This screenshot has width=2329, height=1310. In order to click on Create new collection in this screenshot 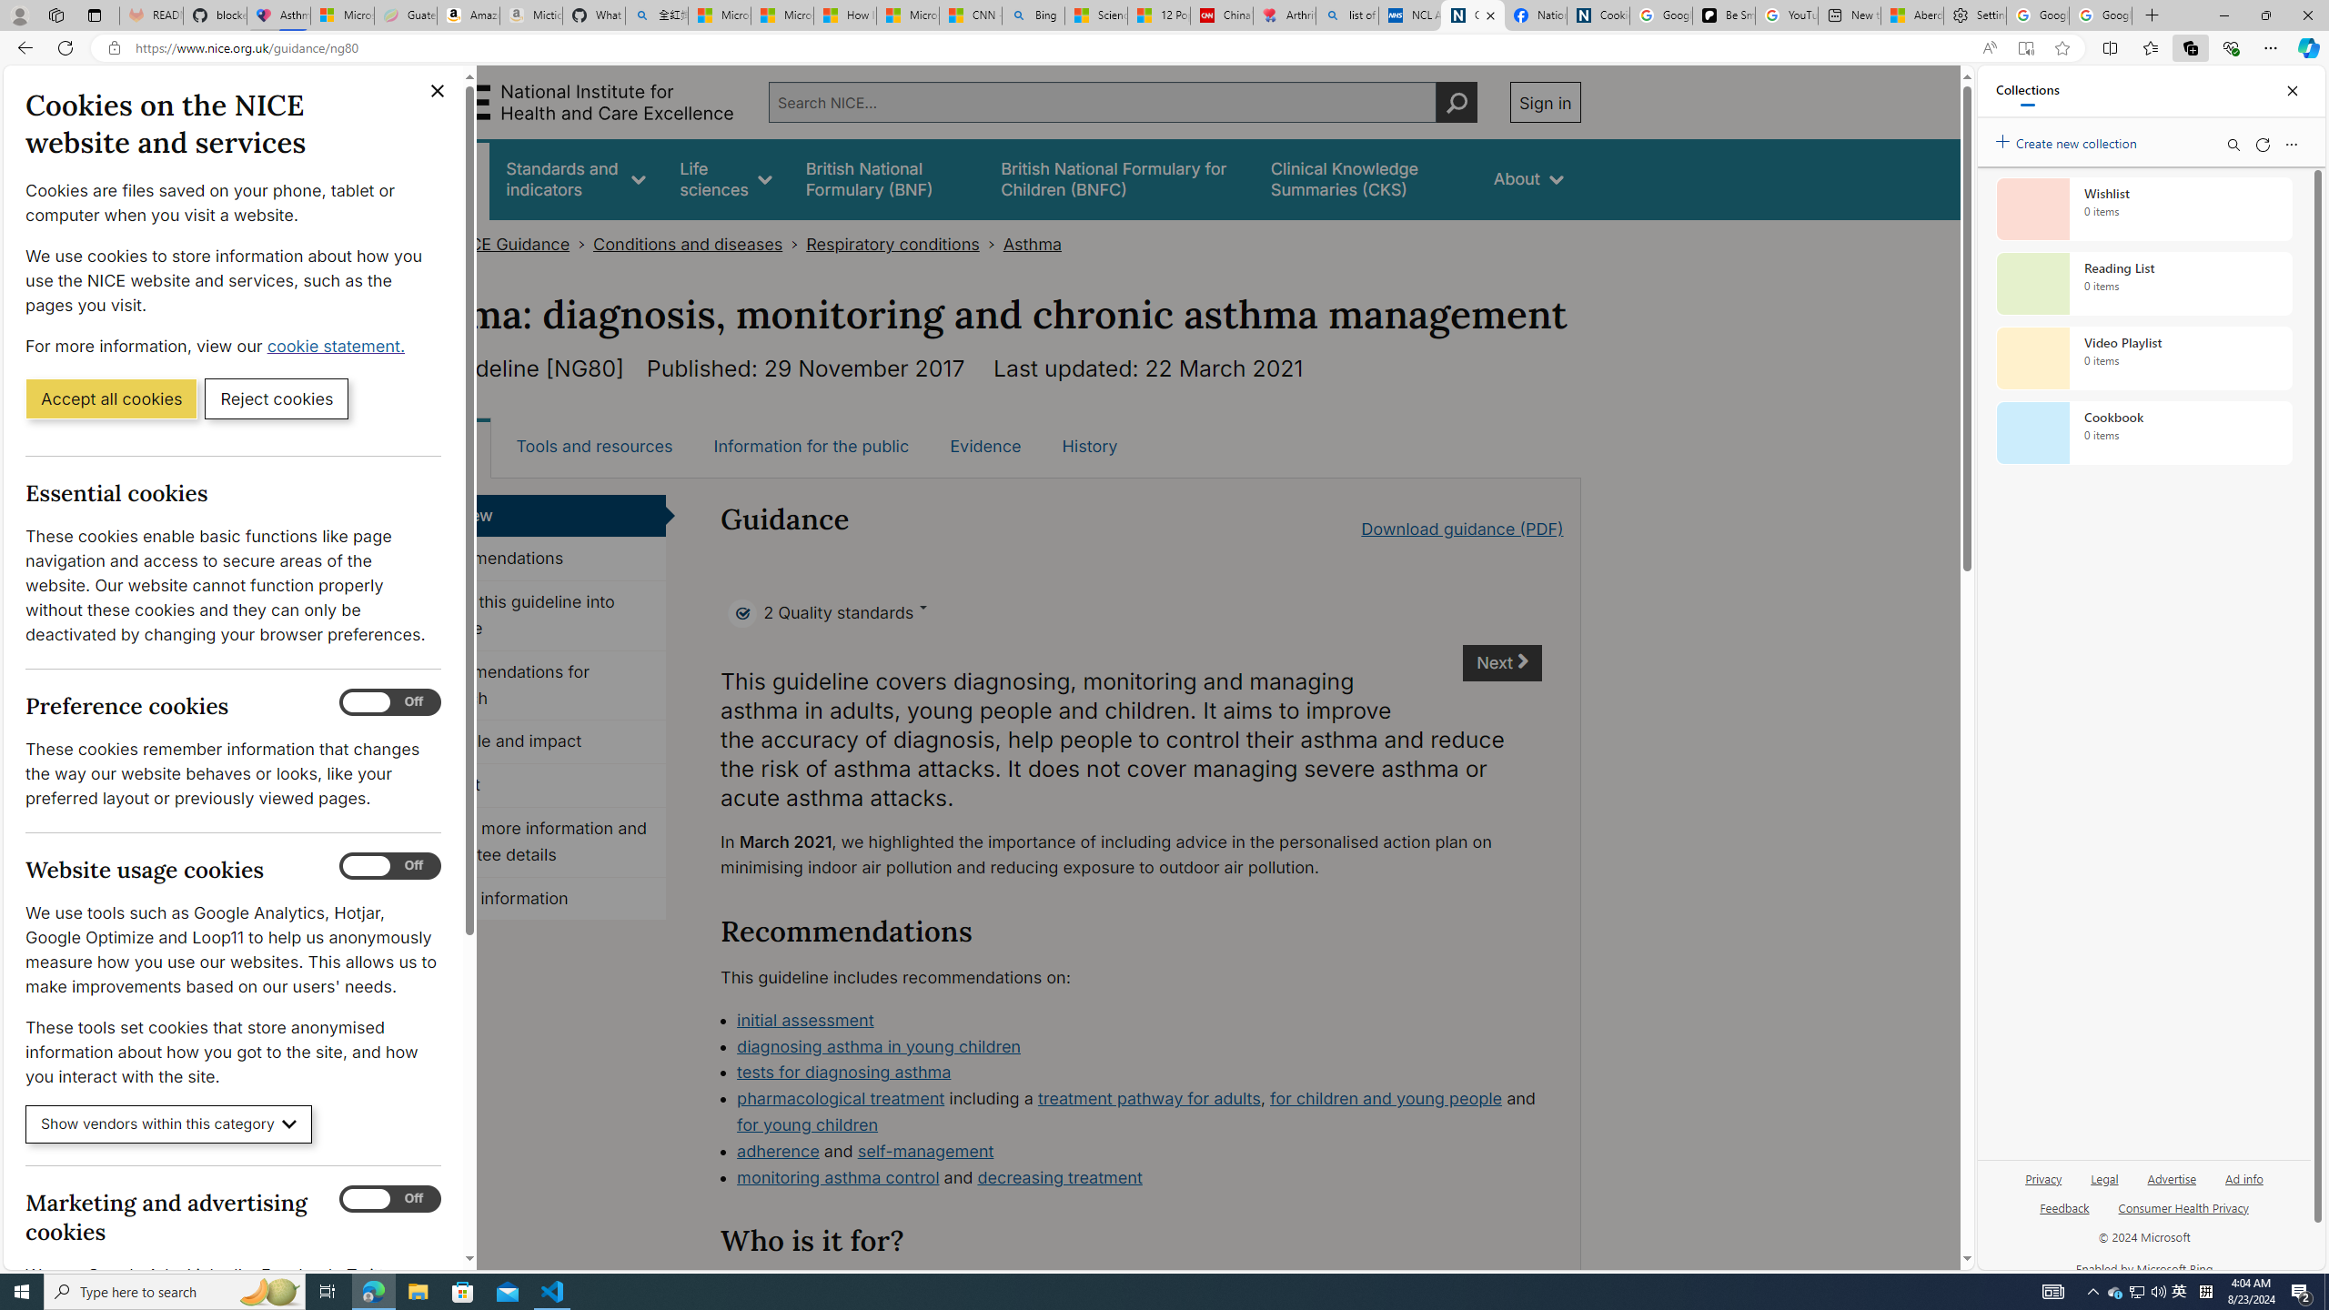, I will do `click(2069, 140)`.